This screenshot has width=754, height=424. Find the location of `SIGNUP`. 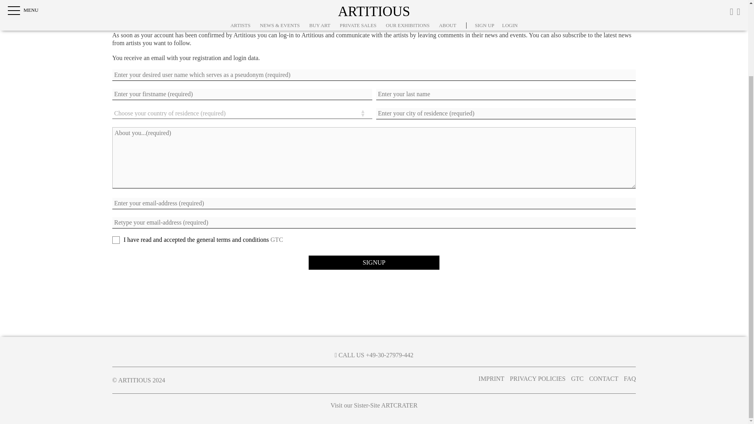

SIGNUP is located at coordinates (374, 262).